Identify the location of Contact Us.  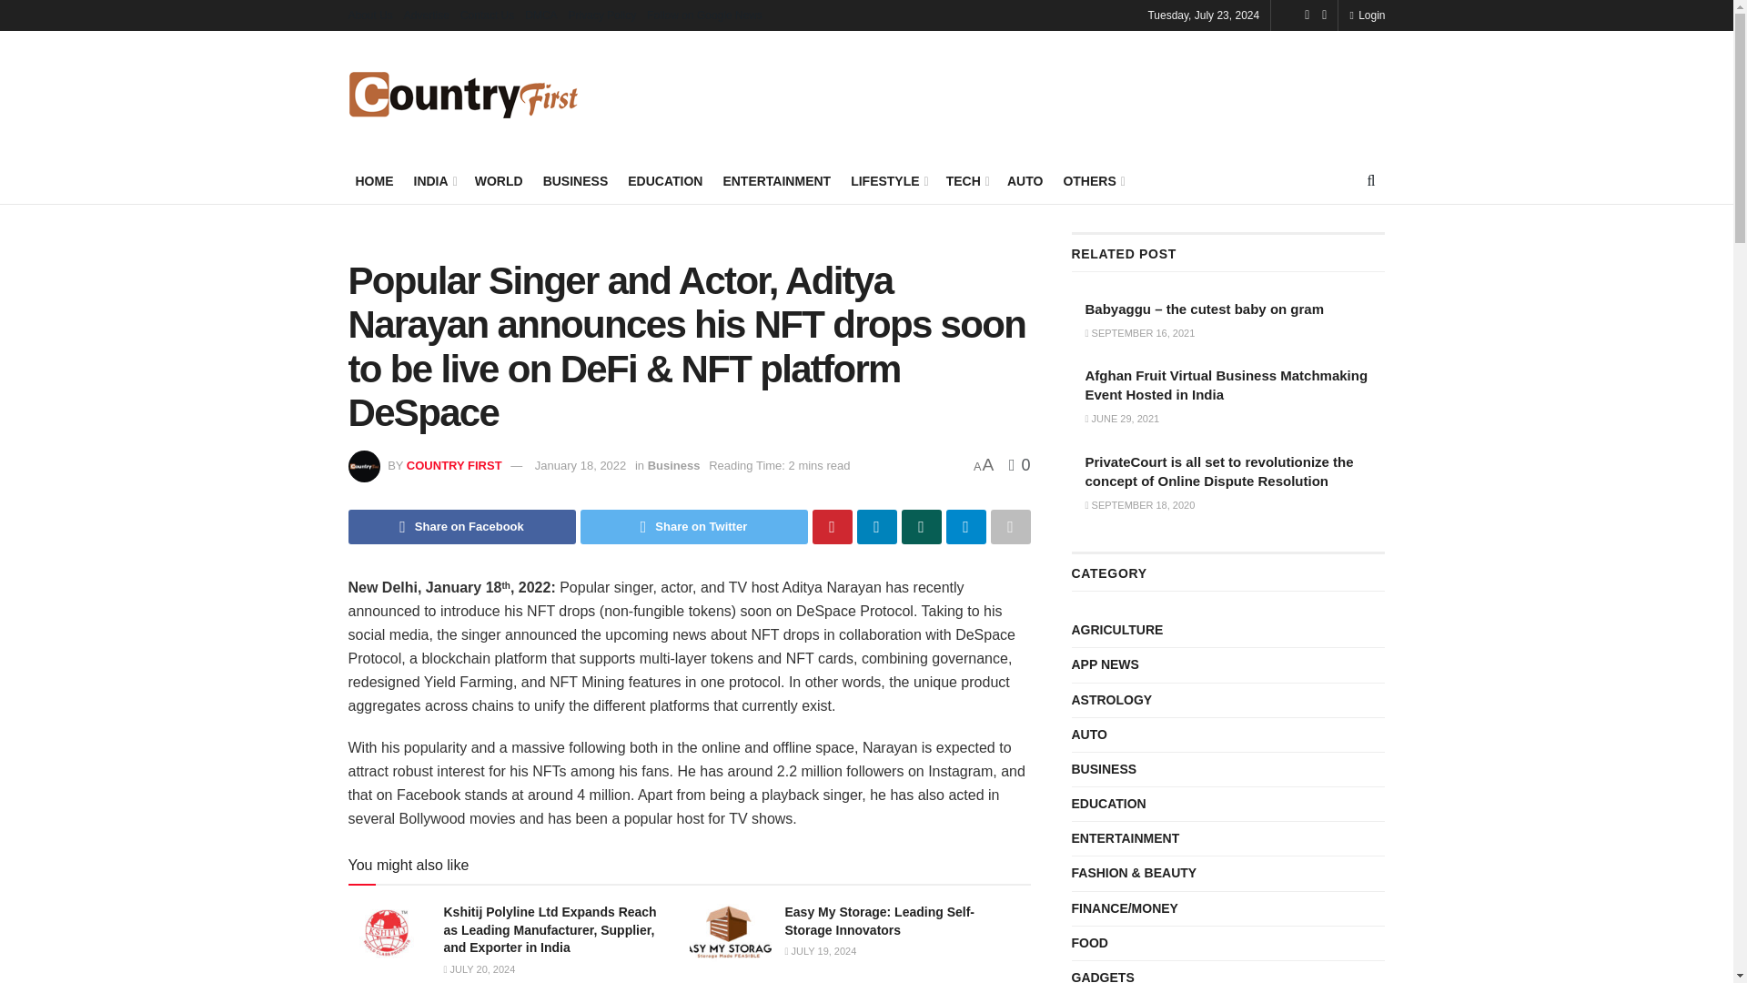
(487, 15).